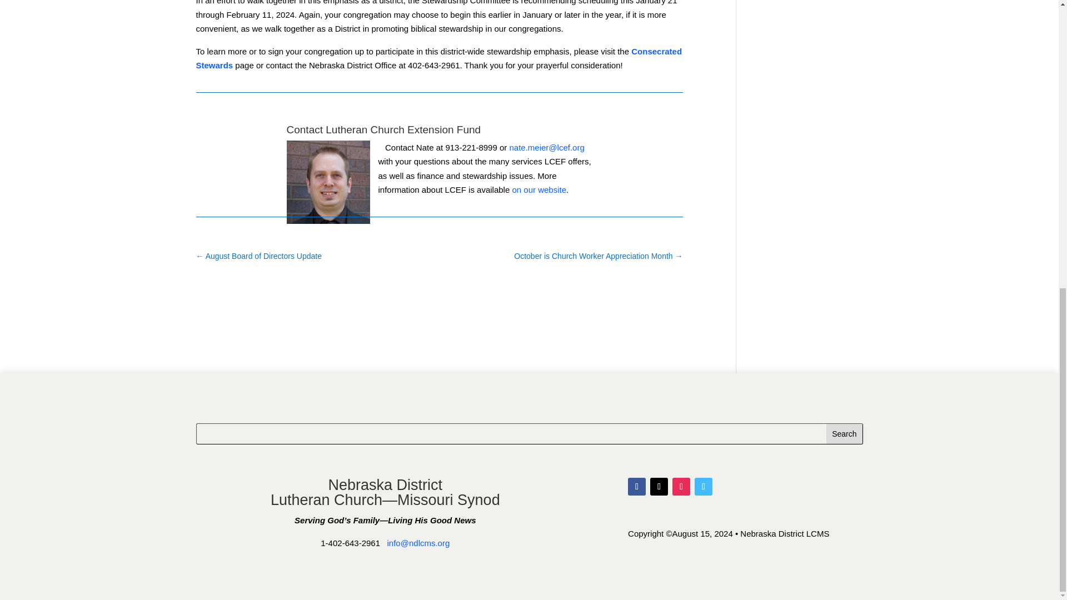 This screenshot has height=600, width=1067. What do you see at coordinates (659, 487) in the screenshot?
I see `Follow on X` at bounding box center [659, 487].